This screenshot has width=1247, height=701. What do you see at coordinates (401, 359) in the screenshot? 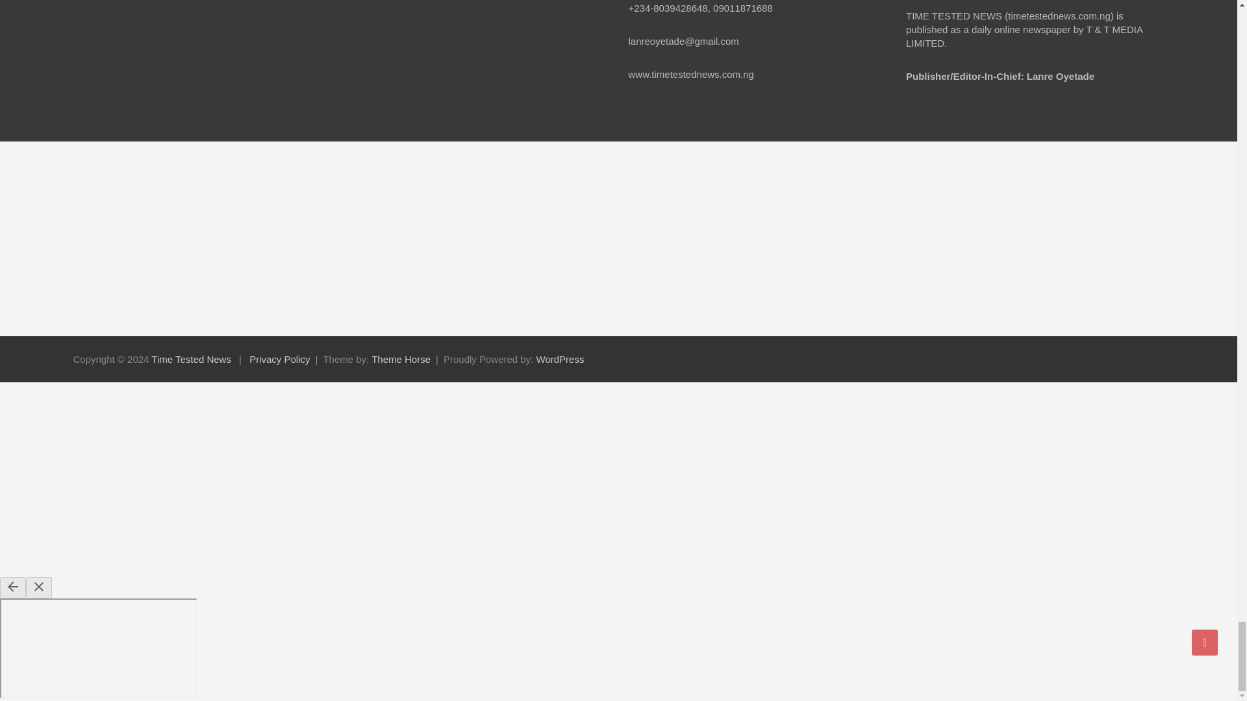
I see `Theme Horse` at bounding box center [401, 359].